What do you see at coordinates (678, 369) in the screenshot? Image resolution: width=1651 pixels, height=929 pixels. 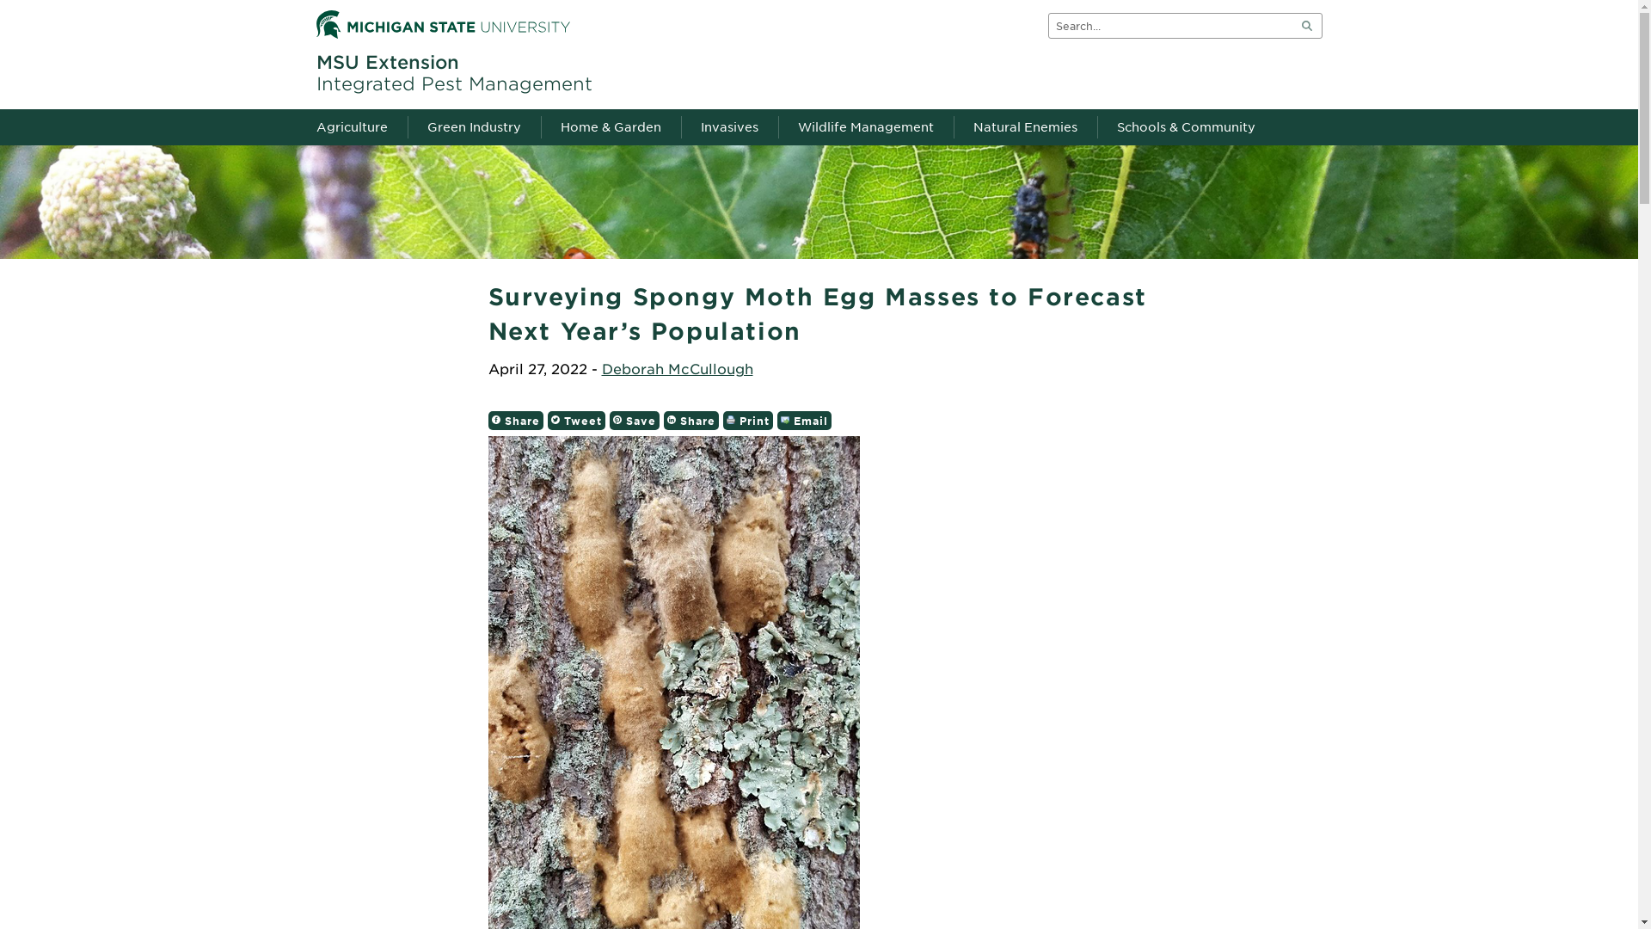 I see `Deborah McCullough` at bounding box center [678, 369].